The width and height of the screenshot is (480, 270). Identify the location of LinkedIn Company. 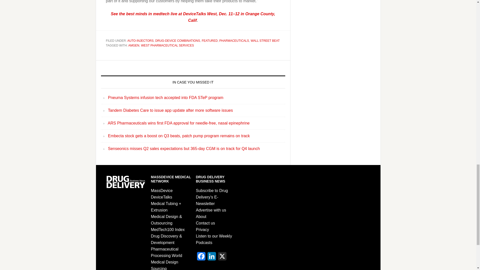
(211, 257).